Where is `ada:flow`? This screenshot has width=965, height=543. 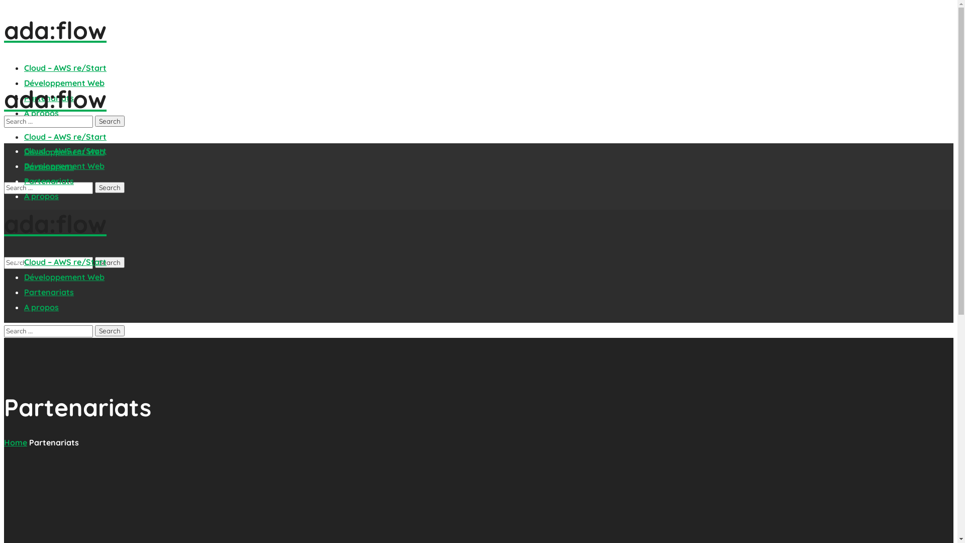
ada:flow is located at coordinates (478, 99).